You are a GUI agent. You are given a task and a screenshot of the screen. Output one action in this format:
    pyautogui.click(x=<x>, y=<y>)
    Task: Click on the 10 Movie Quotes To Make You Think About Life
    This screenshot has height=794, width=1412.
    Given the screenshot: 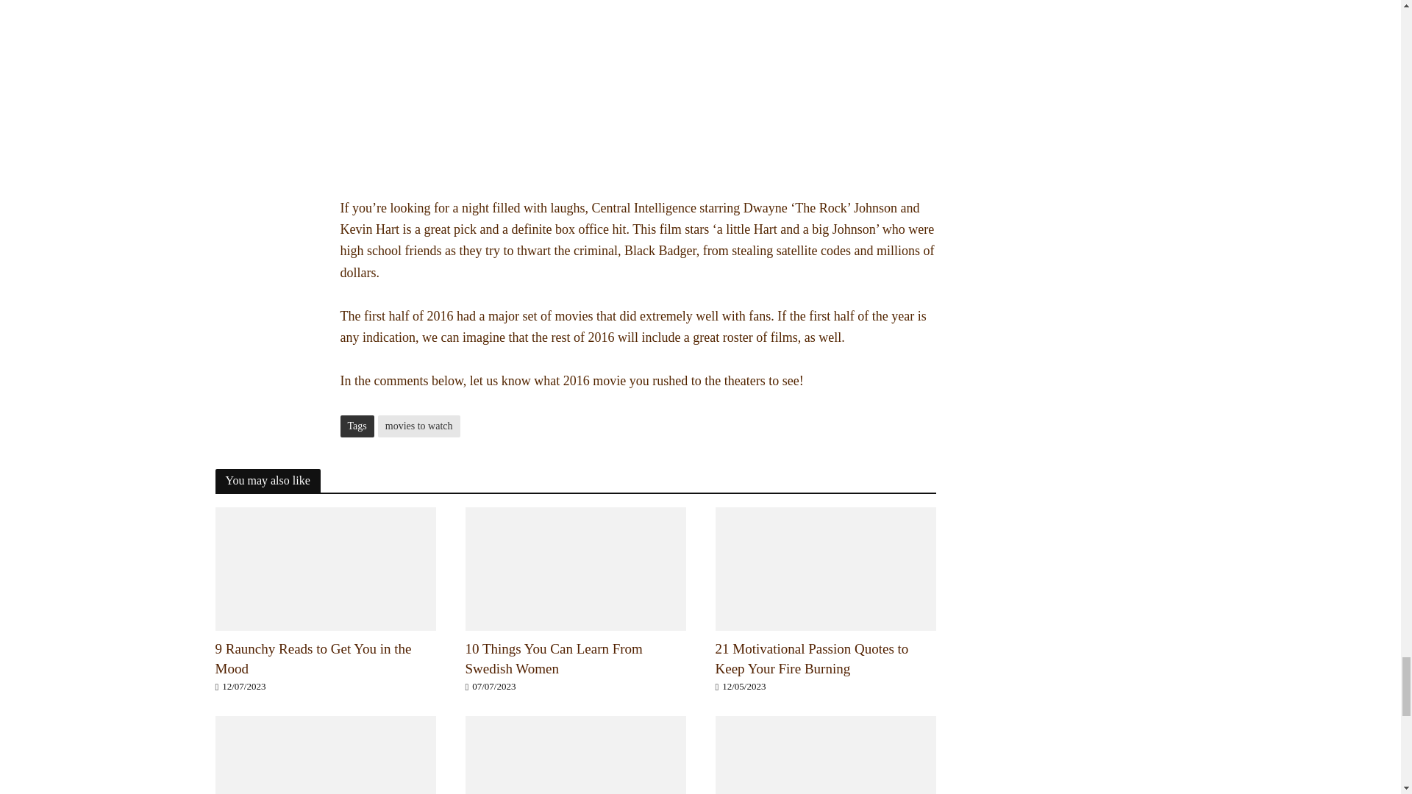 What is the action you would take?
    pyautogui.click(x=824, y=776)
    